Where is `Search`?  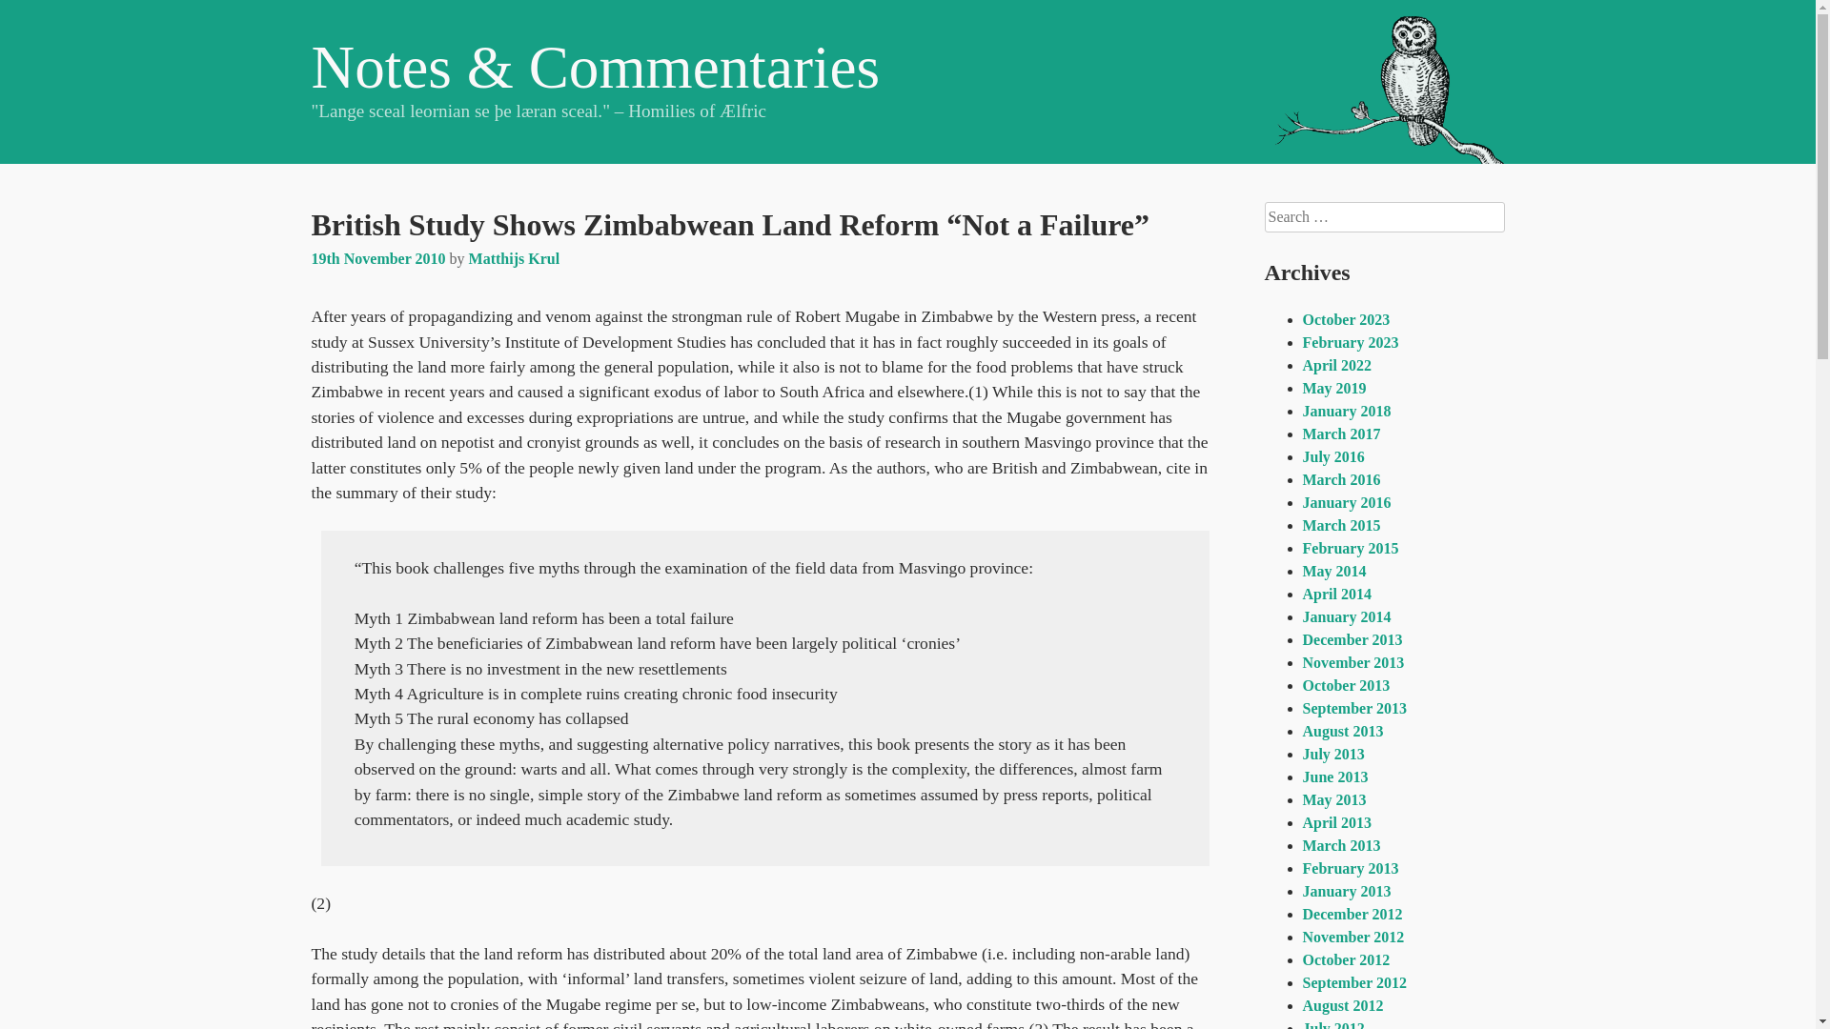 Search is located at coordinates (37, 18).